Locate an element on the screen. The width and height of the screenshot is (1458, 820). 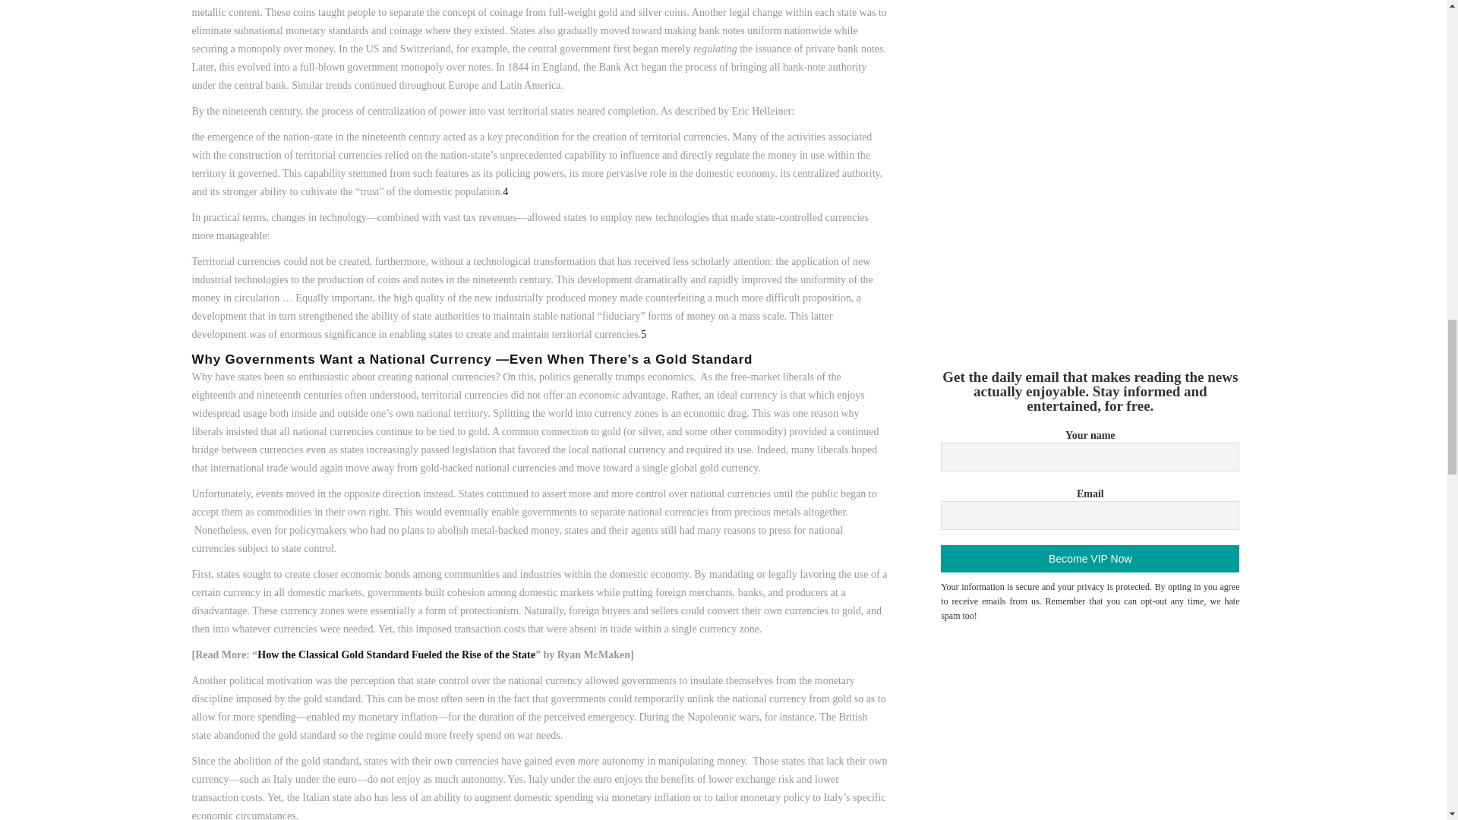
5 is located at coordinates (643, 334).